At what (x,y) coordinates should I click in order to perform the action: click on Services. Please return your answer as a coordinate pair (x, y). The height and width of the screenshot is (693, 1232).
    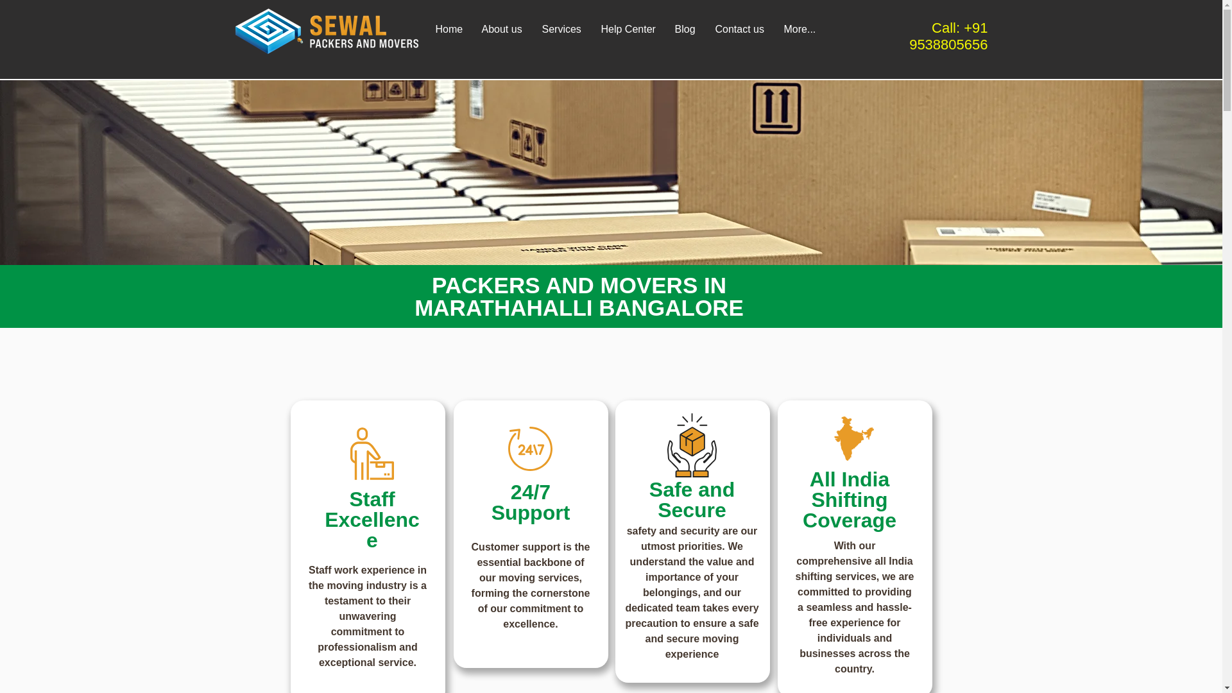
    Looking at the image, I should click on (560, 30).